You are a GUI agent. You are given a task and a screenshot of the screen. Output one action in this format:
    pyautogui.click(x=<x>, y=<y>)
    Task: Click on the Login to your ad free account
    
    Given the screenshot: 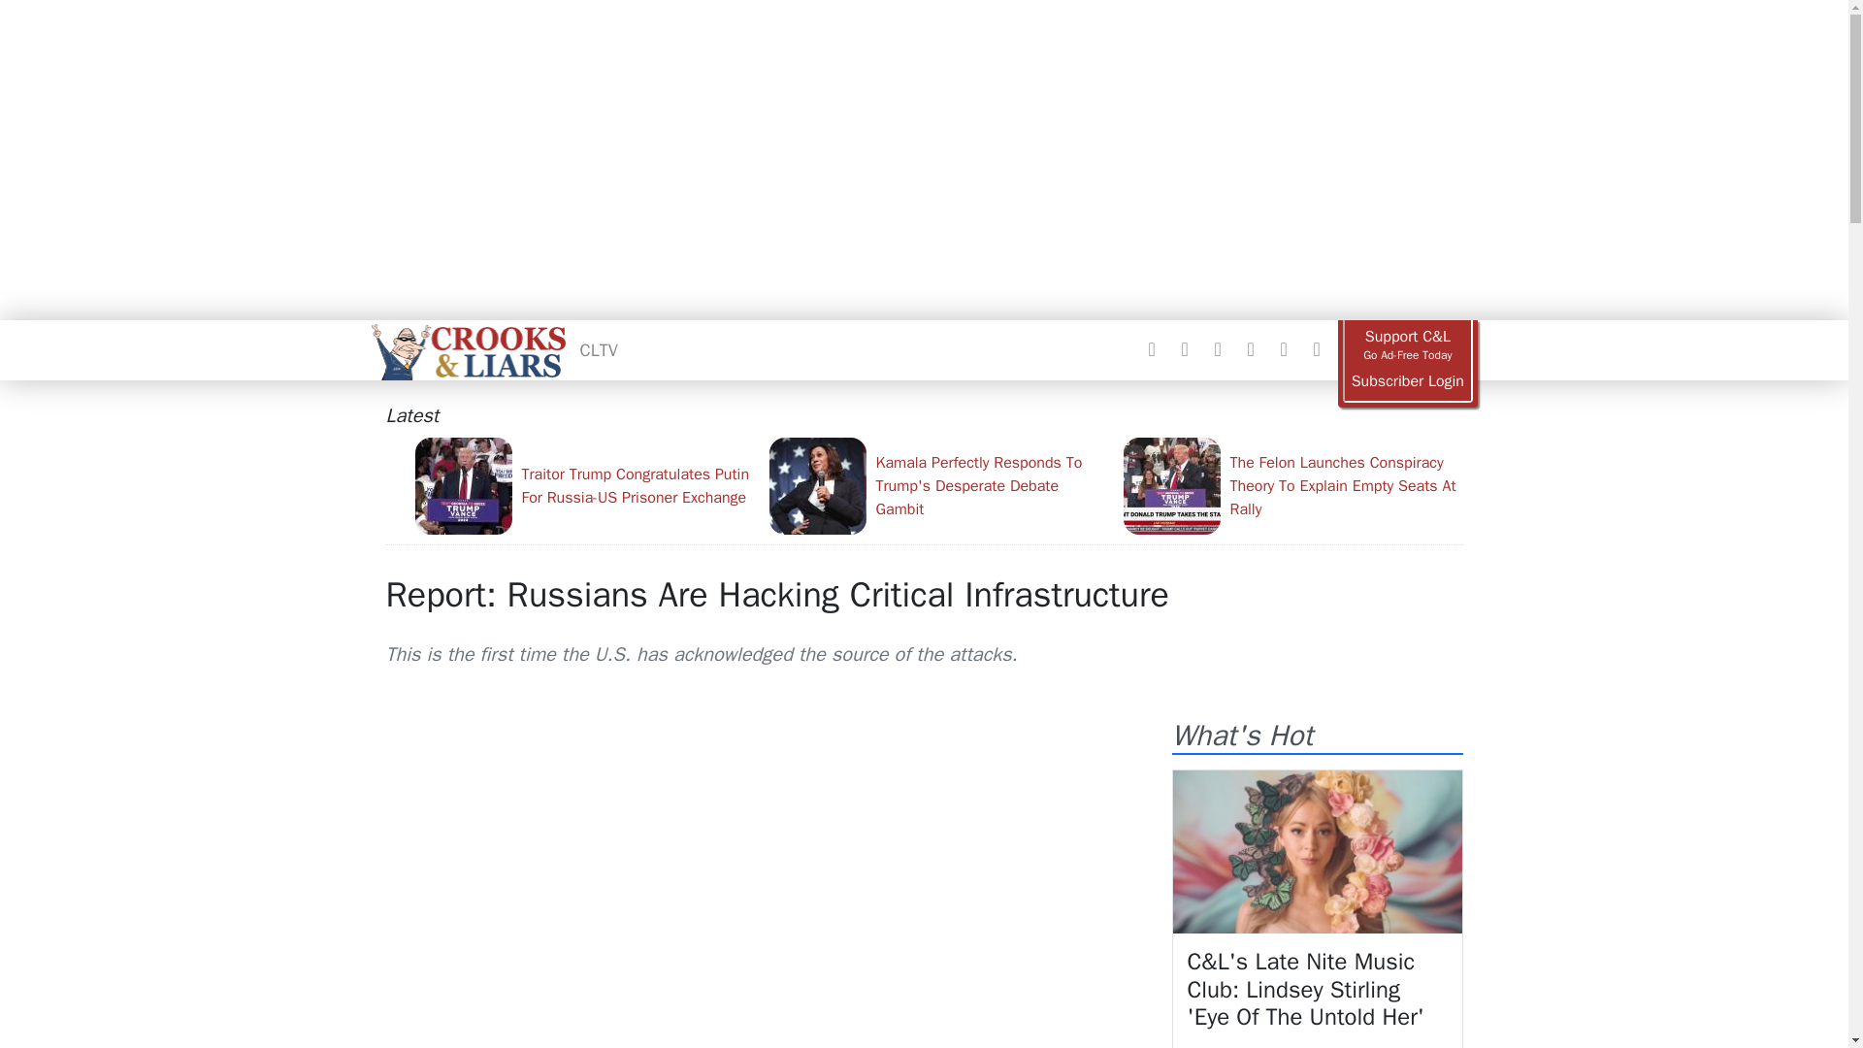 What is the action you would take?
    pyautogui.click(x=1407, y=381)
    